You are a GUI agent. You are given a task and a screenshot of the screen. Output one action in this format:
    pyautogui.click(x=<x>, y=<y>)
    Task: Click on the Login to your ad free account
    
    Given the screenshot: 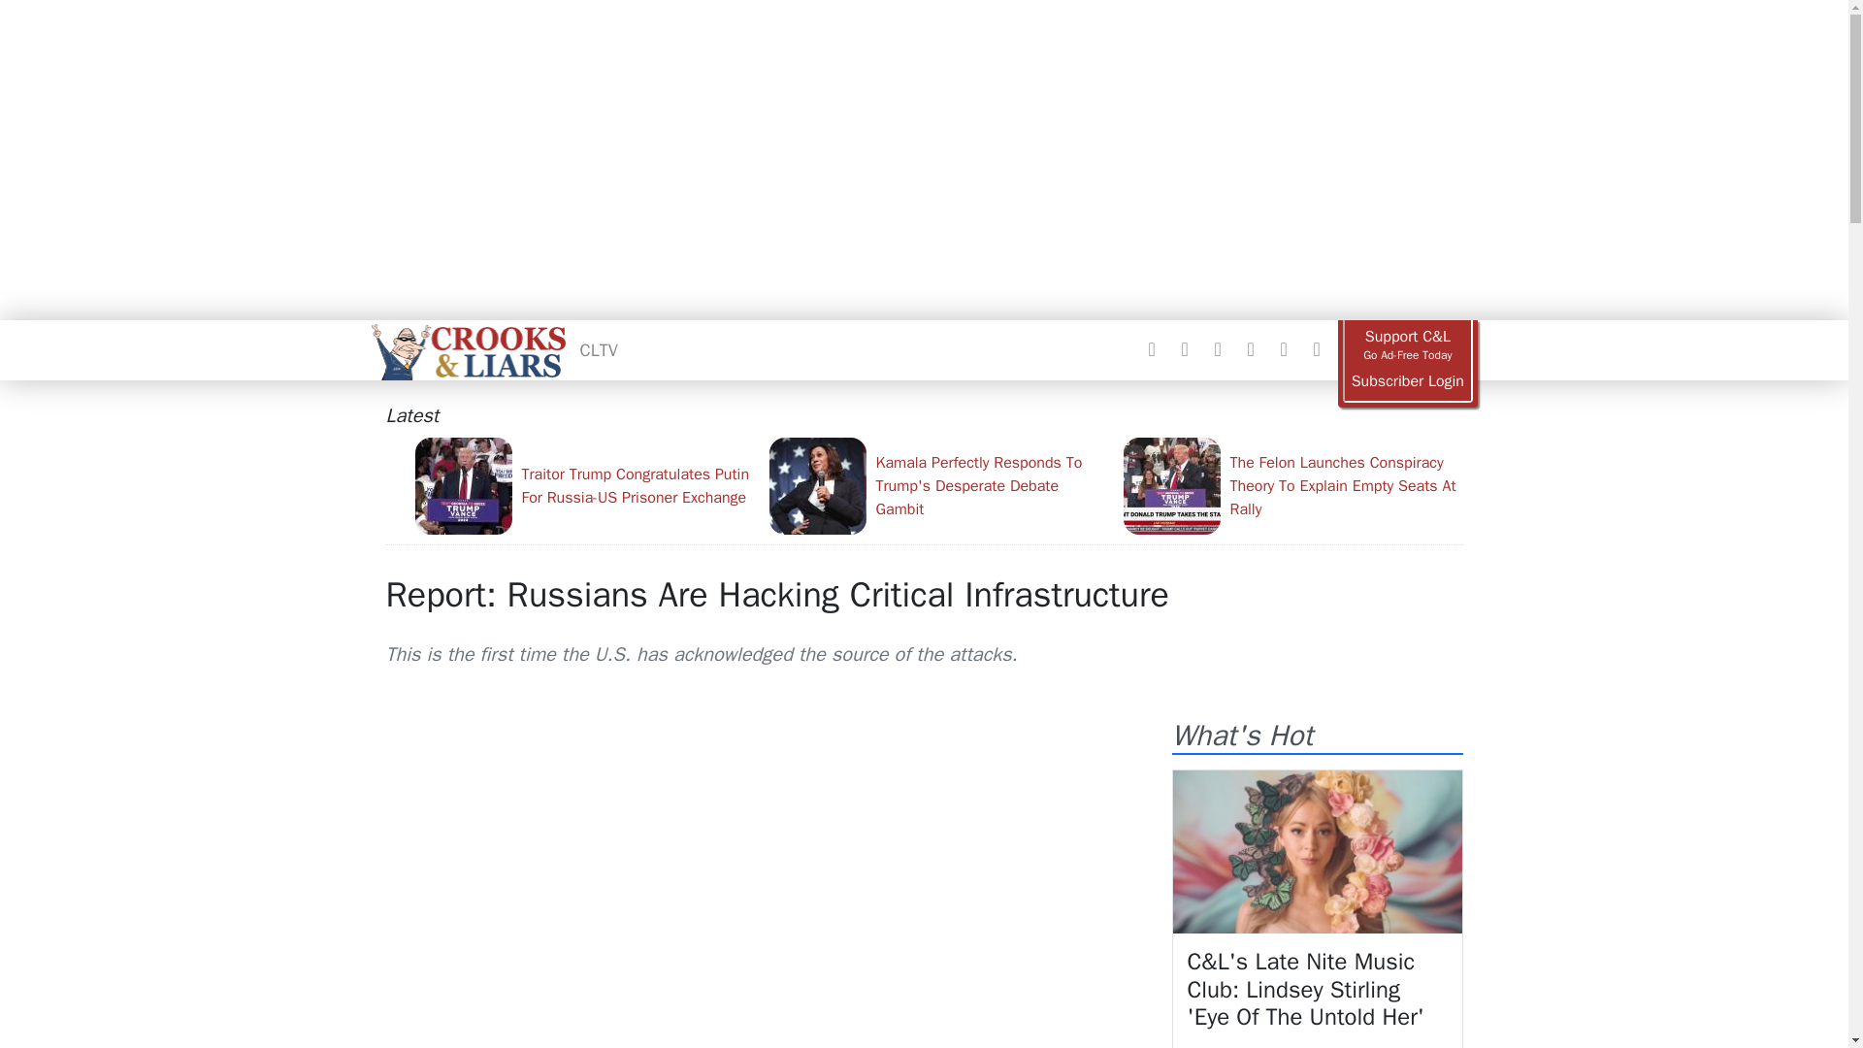 What is the action you would take?
    pyautogui.click(x=1407, y=381)
    